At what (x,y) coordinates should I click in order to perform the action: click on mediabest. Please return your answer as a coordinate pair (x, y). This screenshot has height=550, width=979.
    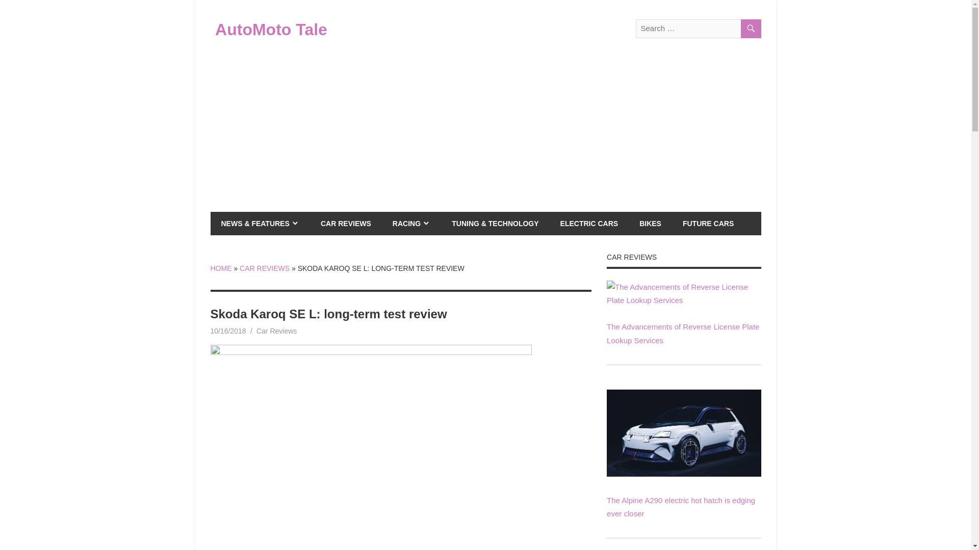
    Looking at the image, I should click on (271, 331).